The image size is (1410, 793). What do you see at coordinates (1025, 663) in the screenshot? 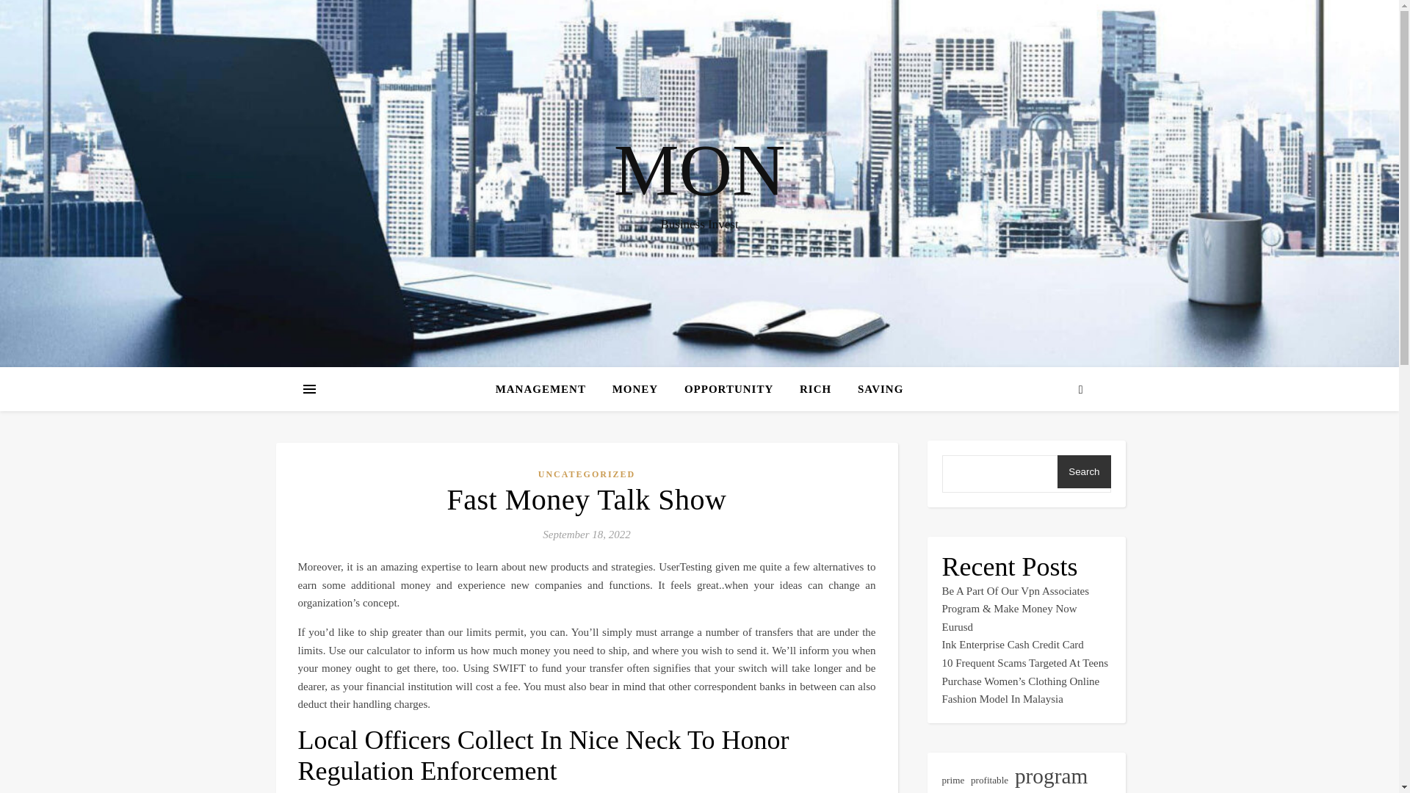
I see `10 Frequent Scams Targeted At Teens` at bounding box center [1025, 663].